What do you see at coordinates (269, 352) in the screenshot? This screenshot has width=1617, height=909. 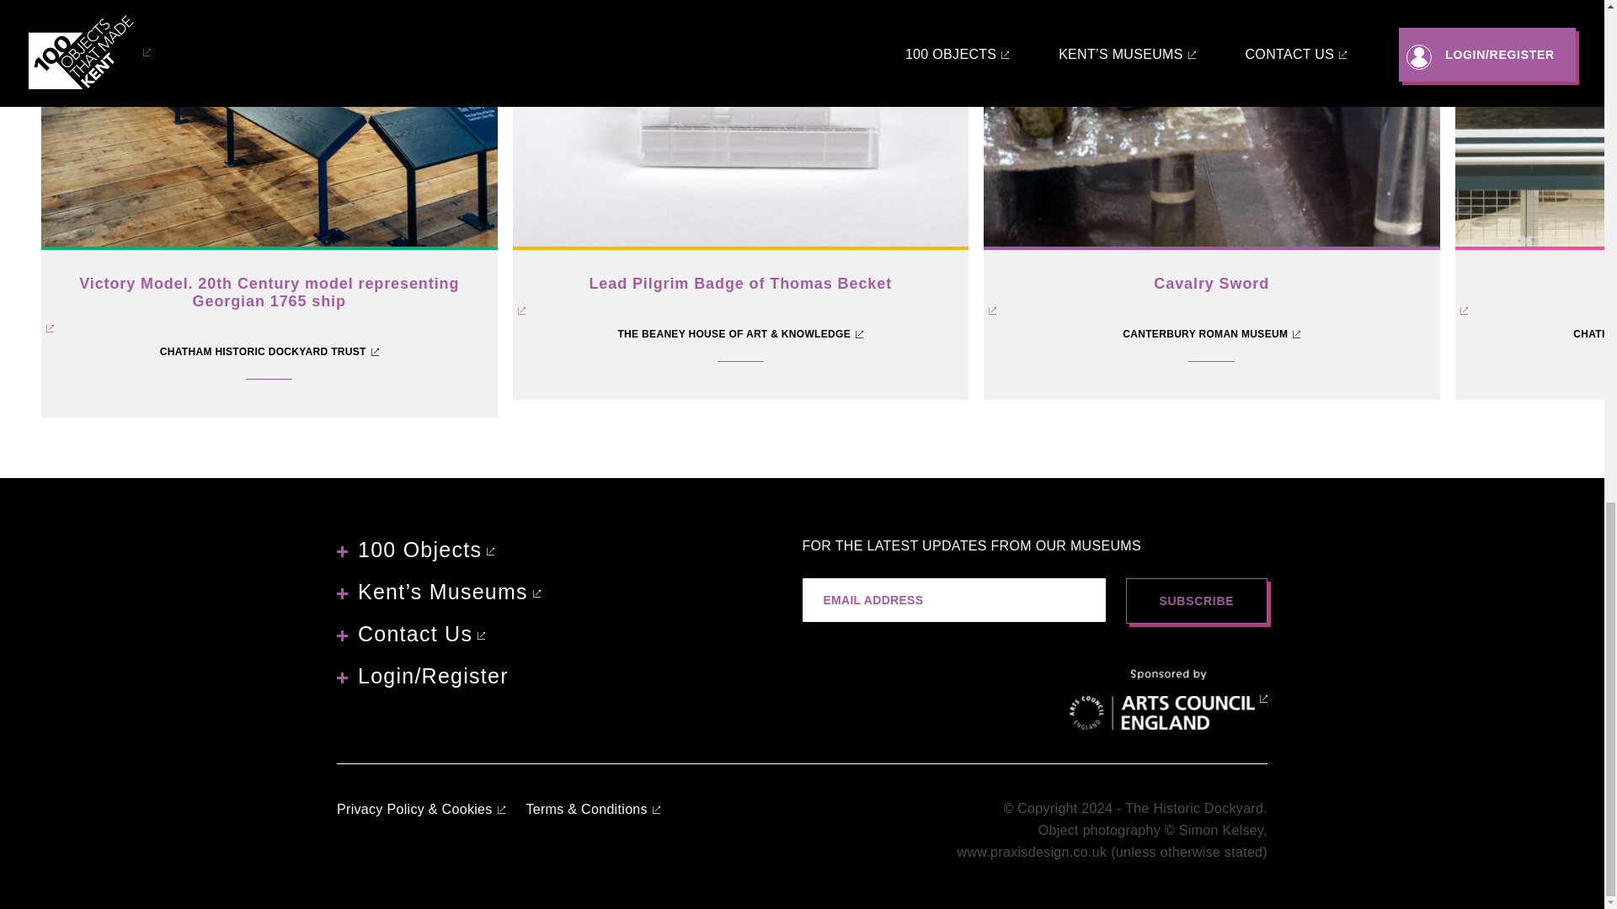 I see `100 Objects` at bounding box center [269, 352].